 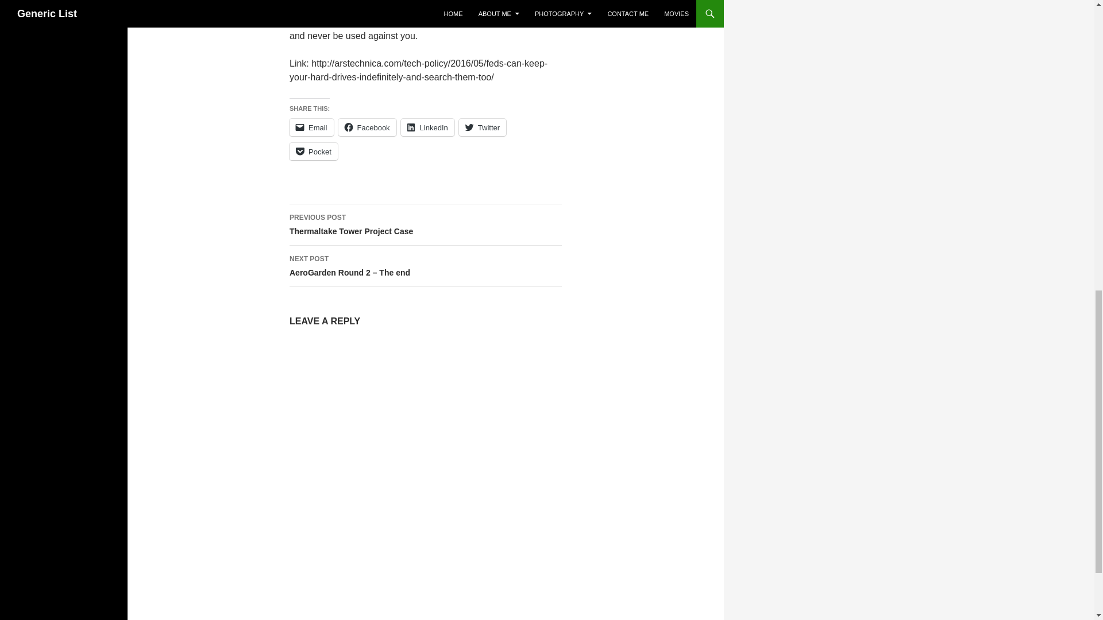 What do you see at coordinates (311, 127) in the screenshot?
I see `LinkedIn` at bounding box center [311, 127].